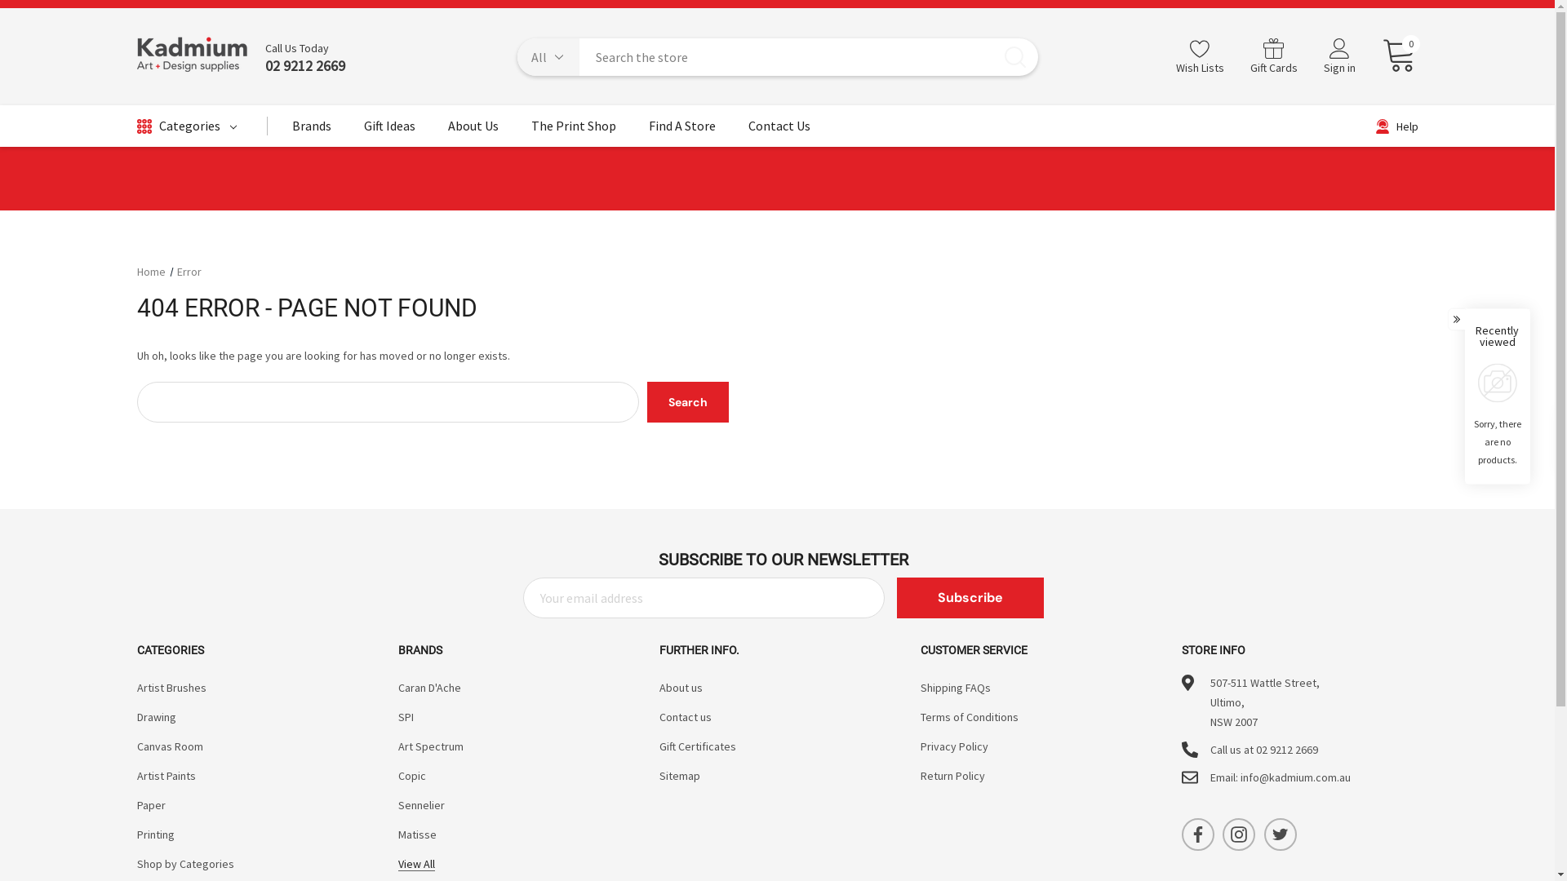 The height and width of the screenshot is (881, 1567). Describe the element at coordinates (686, 717) in the screenshot. I see `Contact us` at that location.